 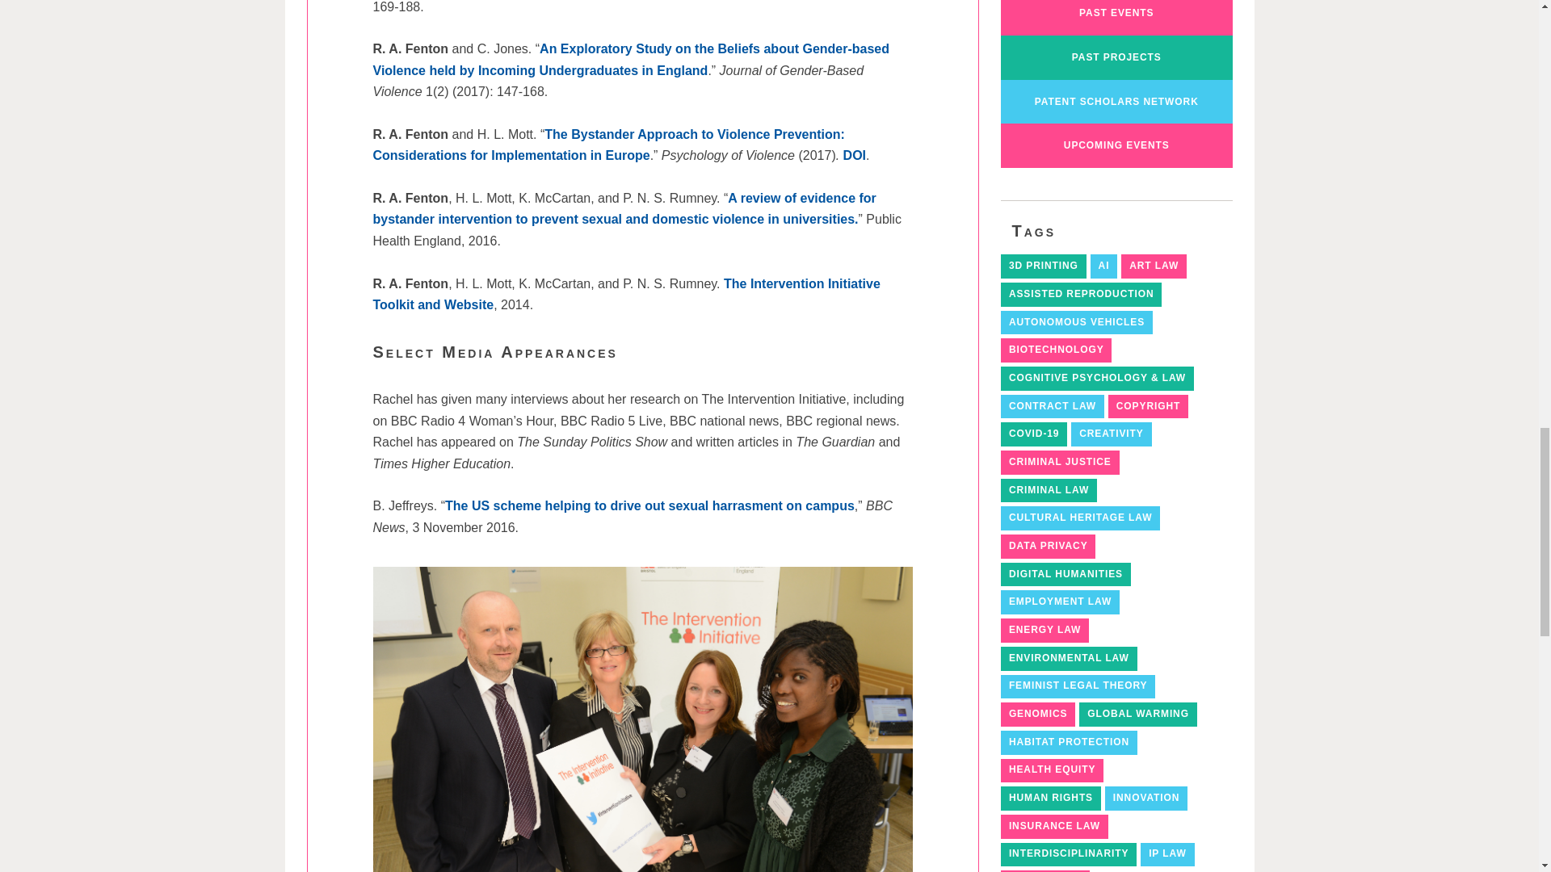 What do you see at coordinates (855, 155) in the screenshot?
I see `DOI` at bounding box center [855, 155].